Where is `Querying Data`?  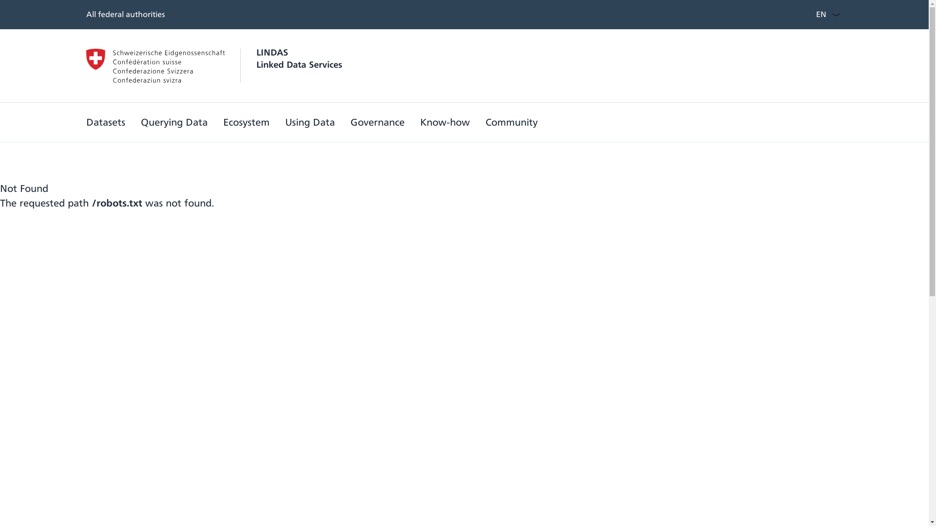 Querying Data is located at coordinates (174, 122).